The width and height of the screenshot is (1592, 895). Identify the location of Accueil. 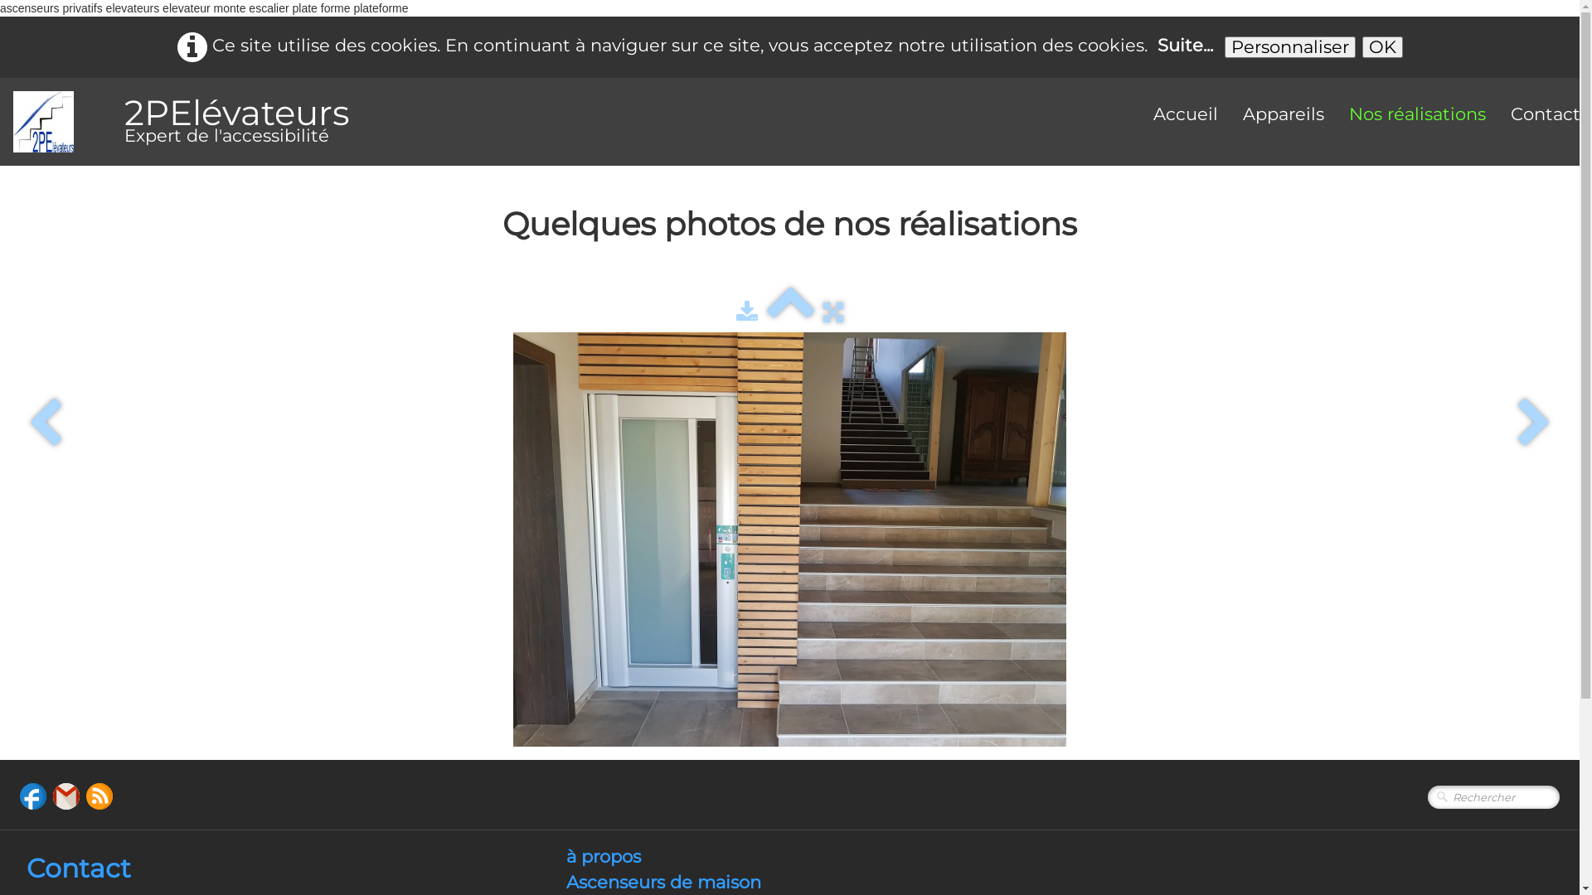
(1186, 114).